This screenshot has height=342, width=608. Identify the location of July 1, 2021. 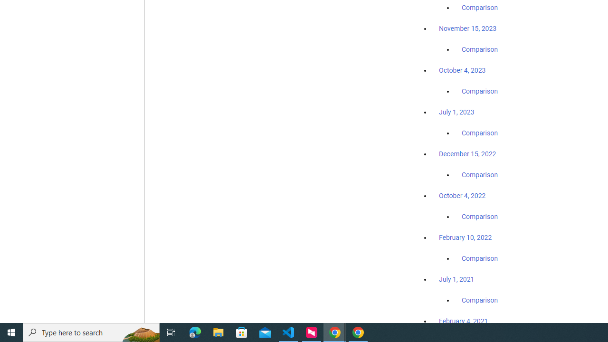
(456, 279).